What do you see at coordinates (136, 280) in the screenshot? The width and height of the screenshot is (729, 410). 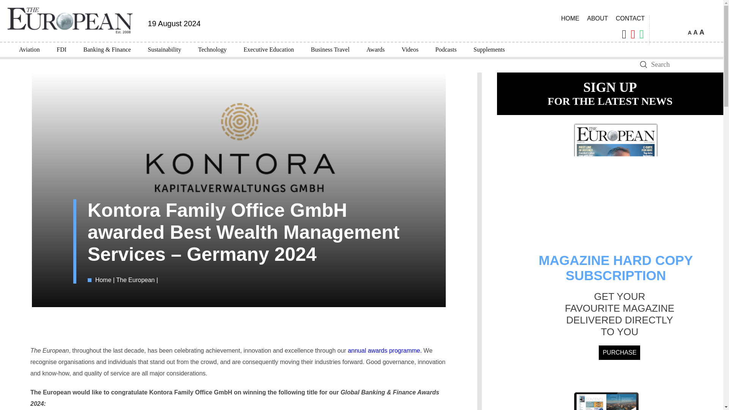 I see `The European` at bounding box center [136, 280].